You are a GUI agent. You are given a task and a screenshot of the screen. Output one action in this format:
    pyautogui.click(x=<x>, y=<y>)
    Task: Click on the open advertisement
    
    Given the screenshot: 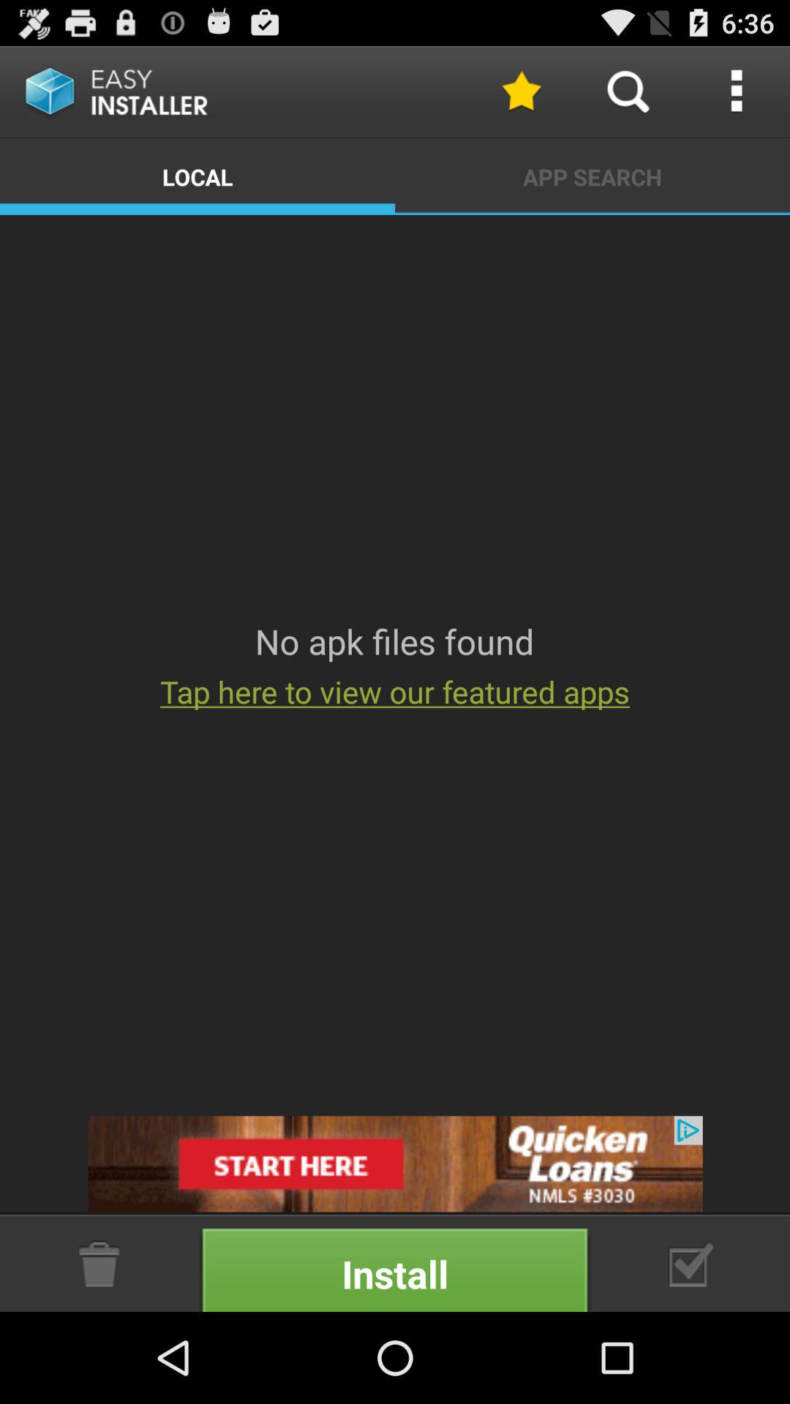 What is the action you would take?
    pyautogui.click(x=395, y=1164)
    